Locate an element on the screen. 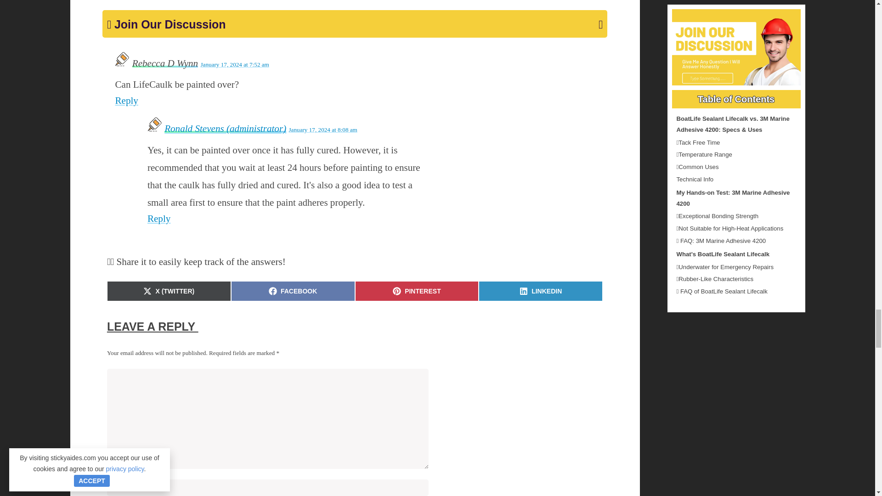 This screenshot has height=496, width=882. January 17, 2024 at 8:08 am is located at coordinates (540, 291).